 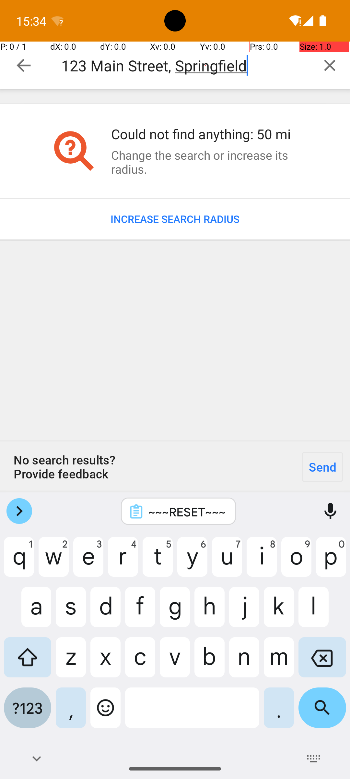 I want to click on Could not find anything: 50 mi, so click(x=205, y=134).